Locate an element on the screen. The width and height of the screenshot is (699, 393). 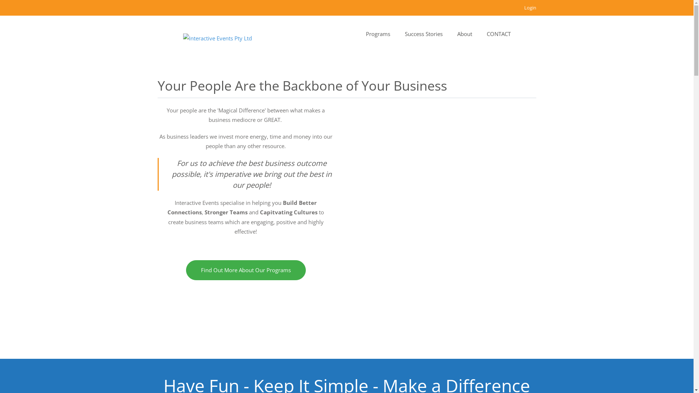
Find Out More About Our Programs is located at coordinates (245, 270).